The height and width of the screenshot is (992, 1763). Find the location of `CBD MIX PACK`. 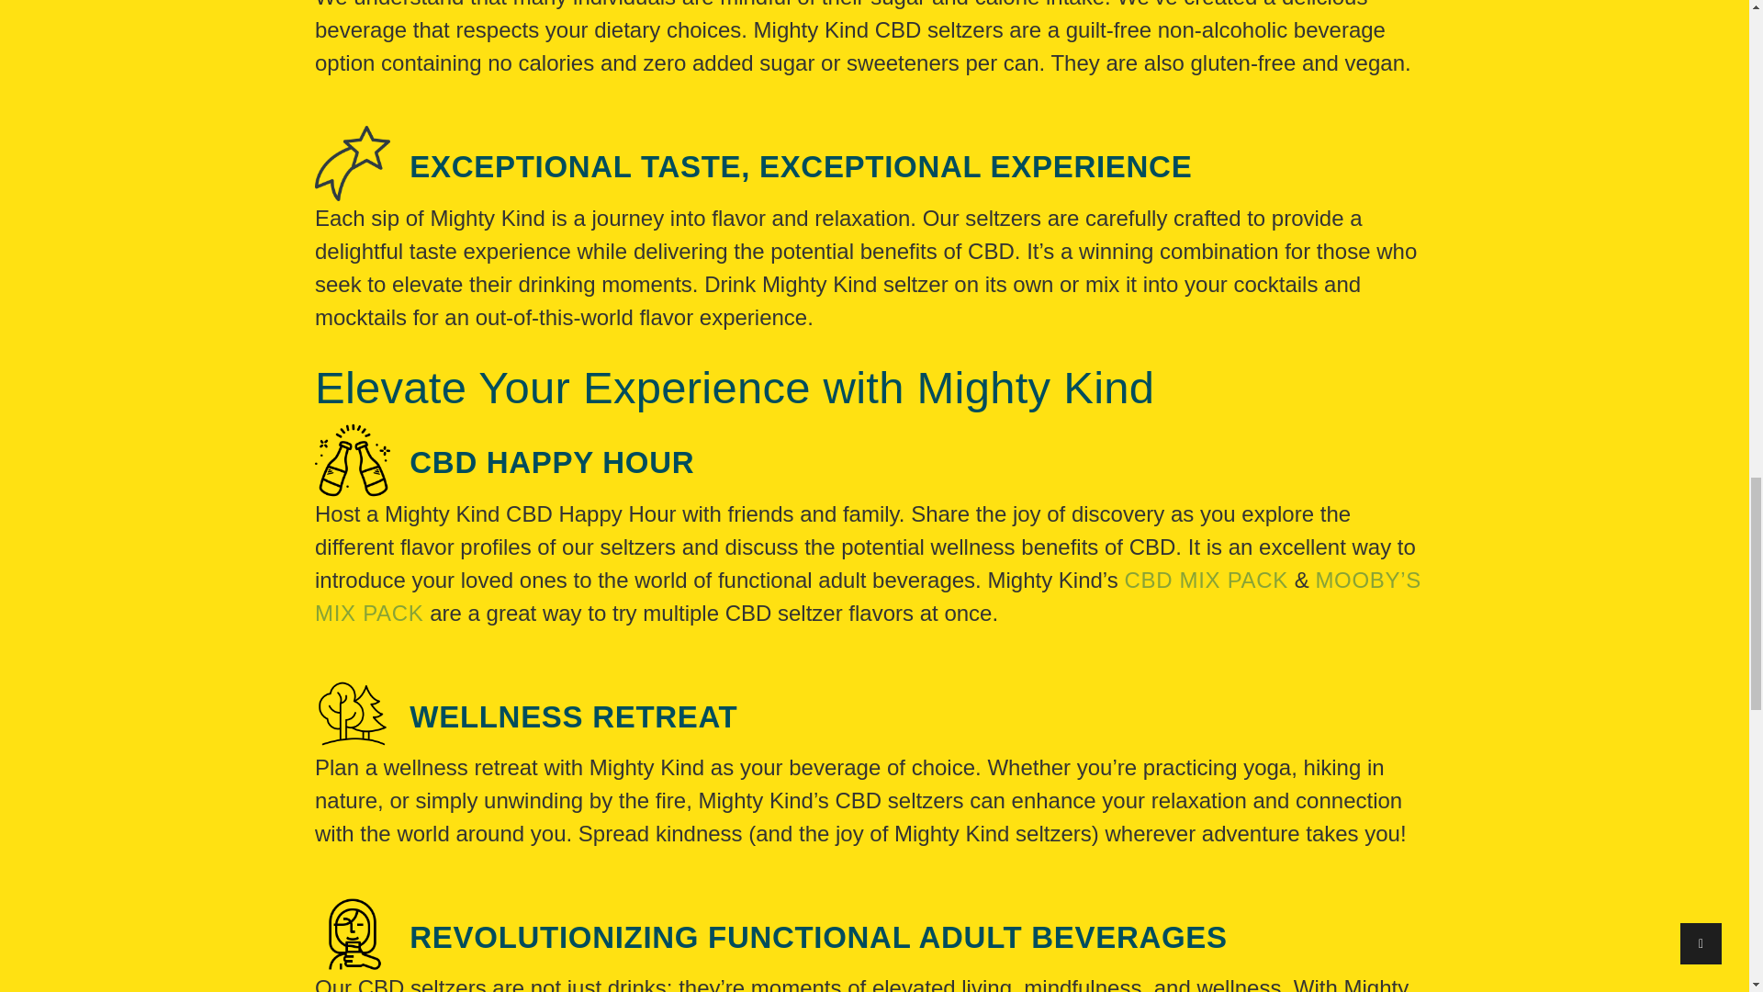

CBD MIX PACK is located at coordinates (1207, 579).